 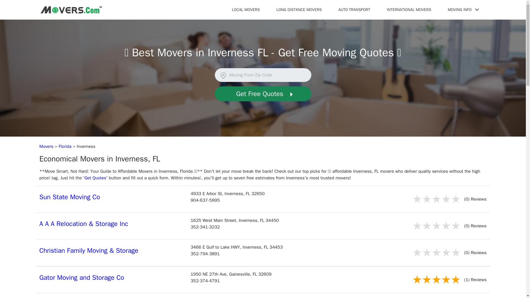 What do you see at coordinates (263, 94) in the screenshot?
I see `Get Free Quotes` at bounding box center [263, 94].